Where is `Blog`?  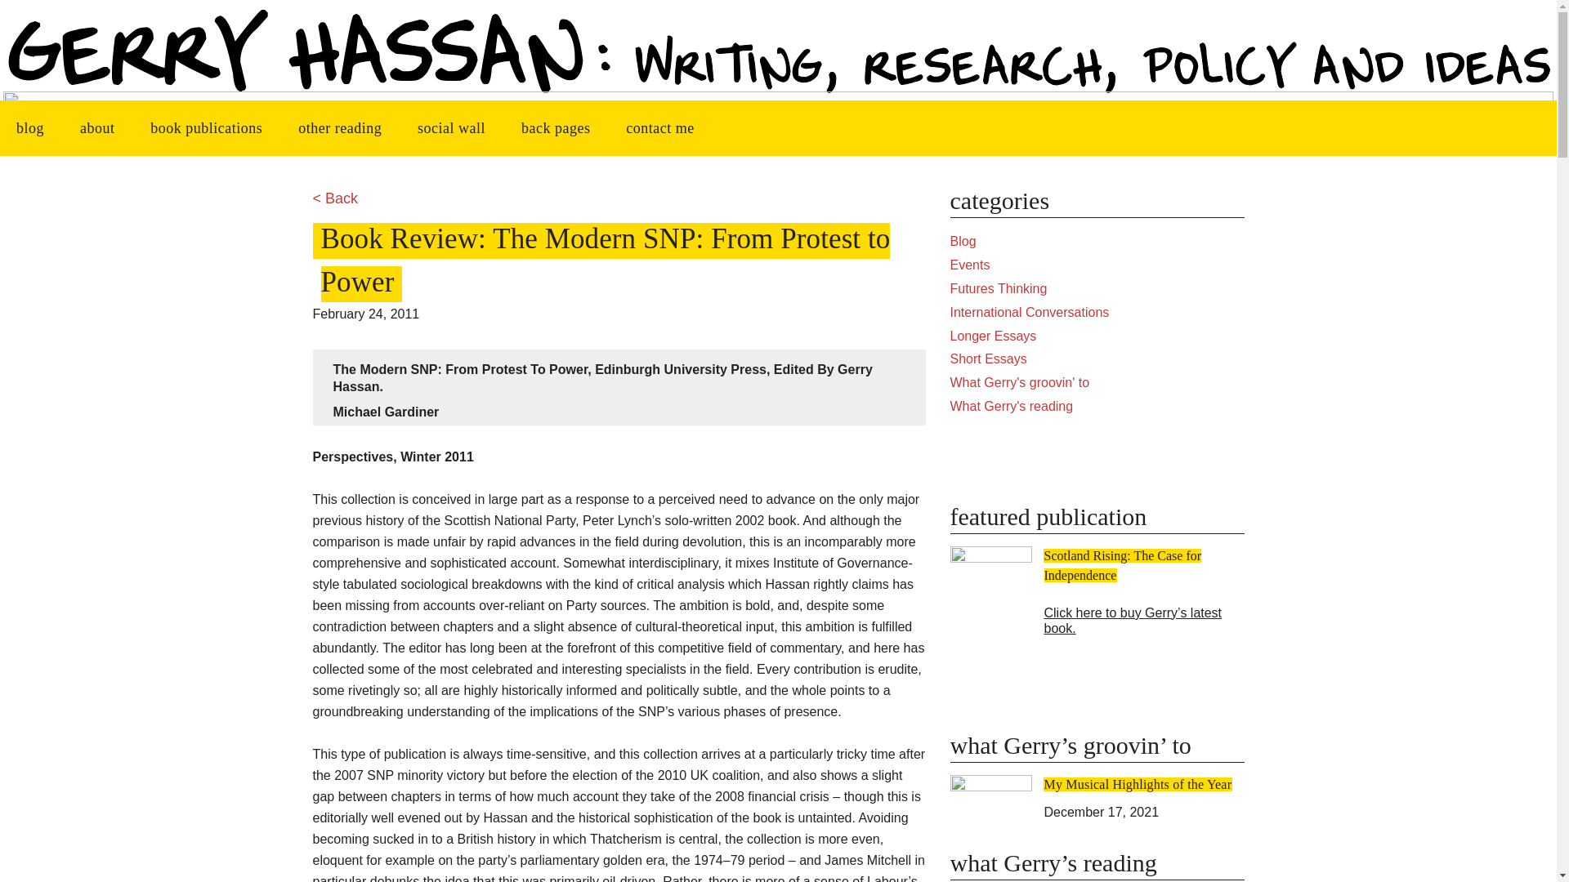
Blog is located at coordinates (963, 241).